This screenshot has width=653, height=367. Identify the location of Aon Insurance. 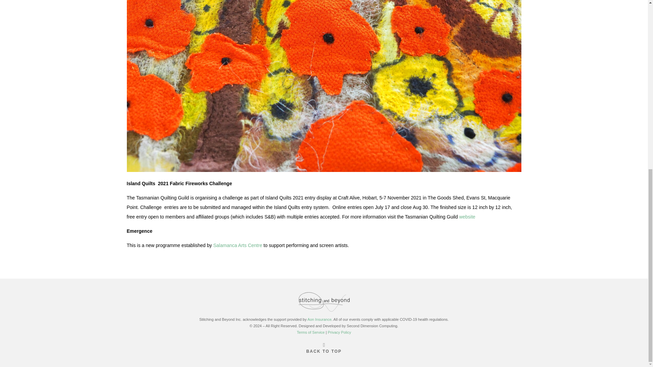
(320, 319).